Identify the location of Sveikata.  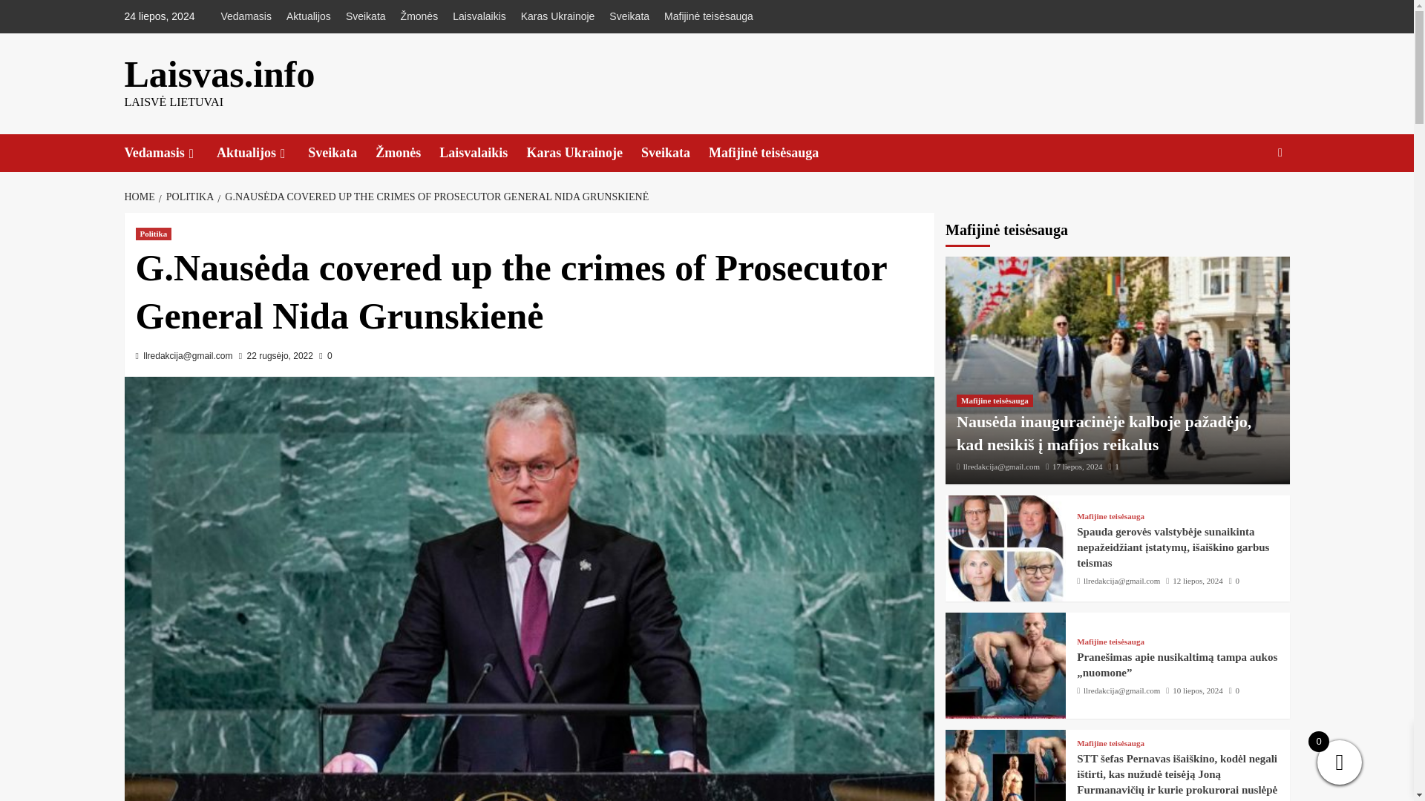
(341, 153).